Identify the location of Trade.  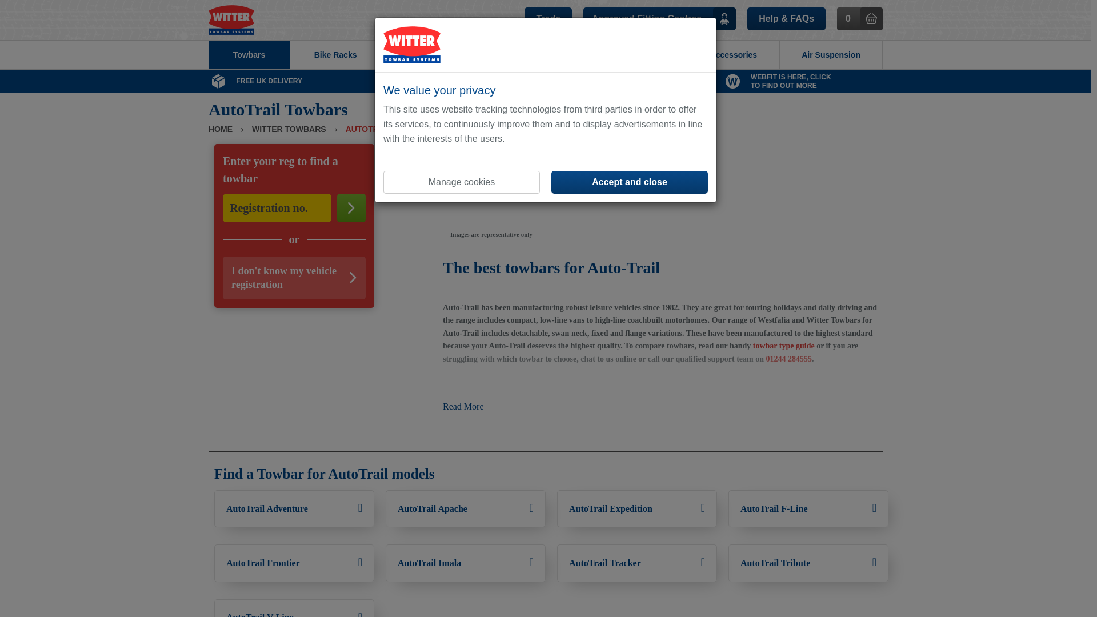
(547, 18).